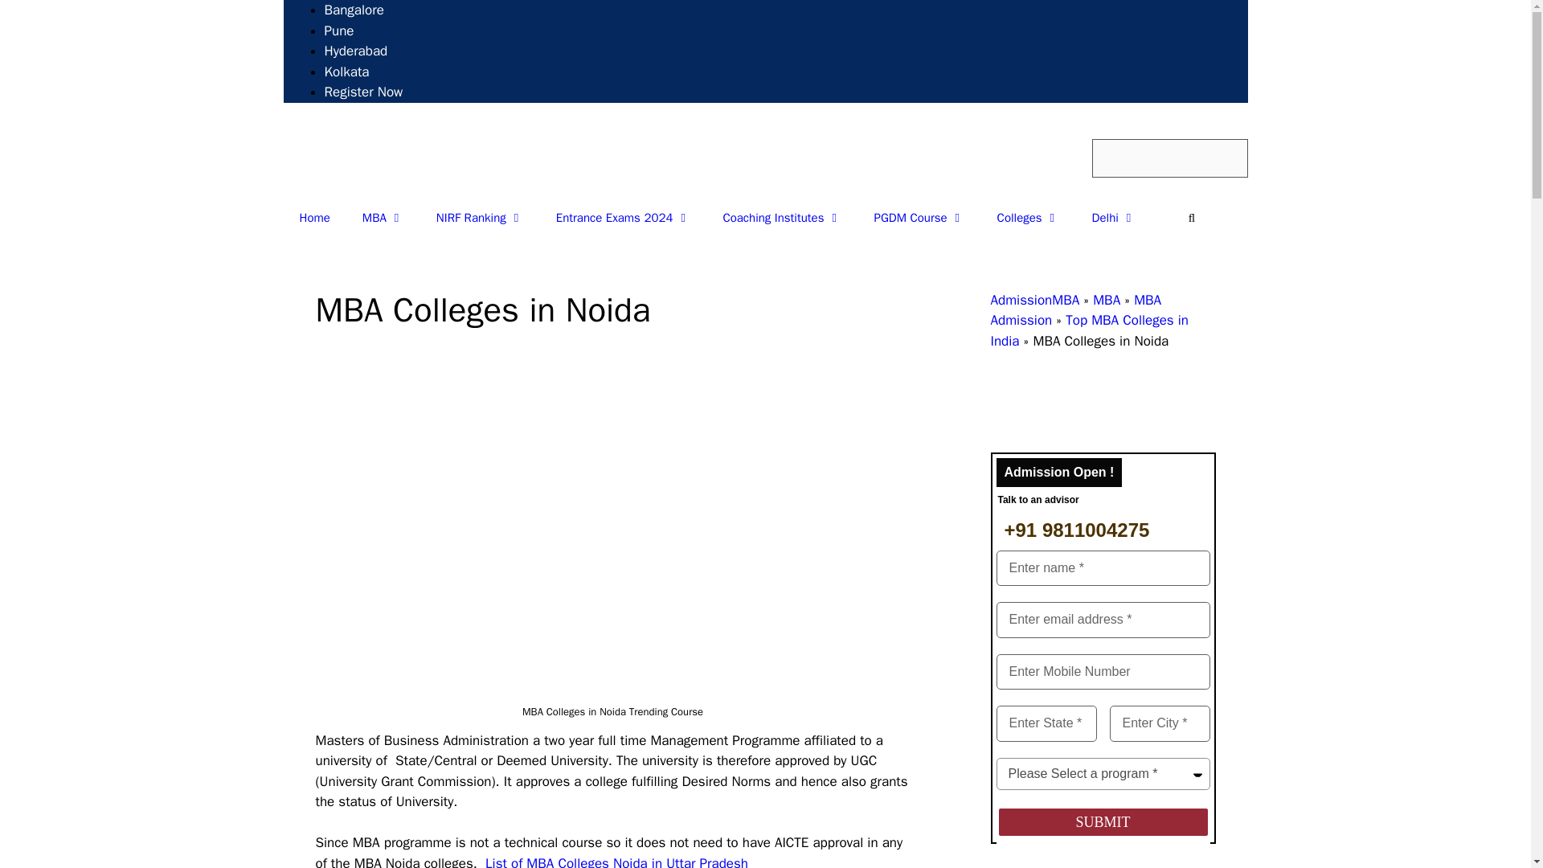 The image size is (1543, 868). What do you see at coordinates (347, 71) in the screenshot?
I see `Kolkata` at bounding box center [347, 71].